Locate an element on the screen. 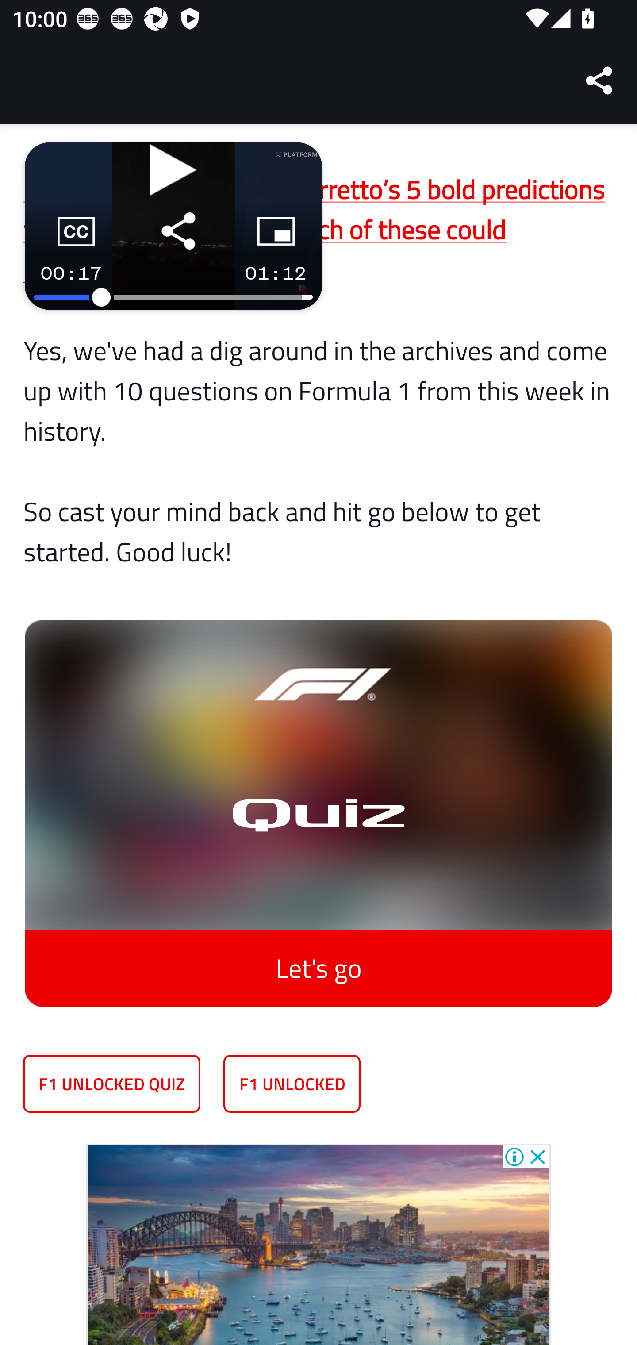 Image resolution: width=637 pixels, height=1345 pixels. Share is located at coordinates (600, 81).